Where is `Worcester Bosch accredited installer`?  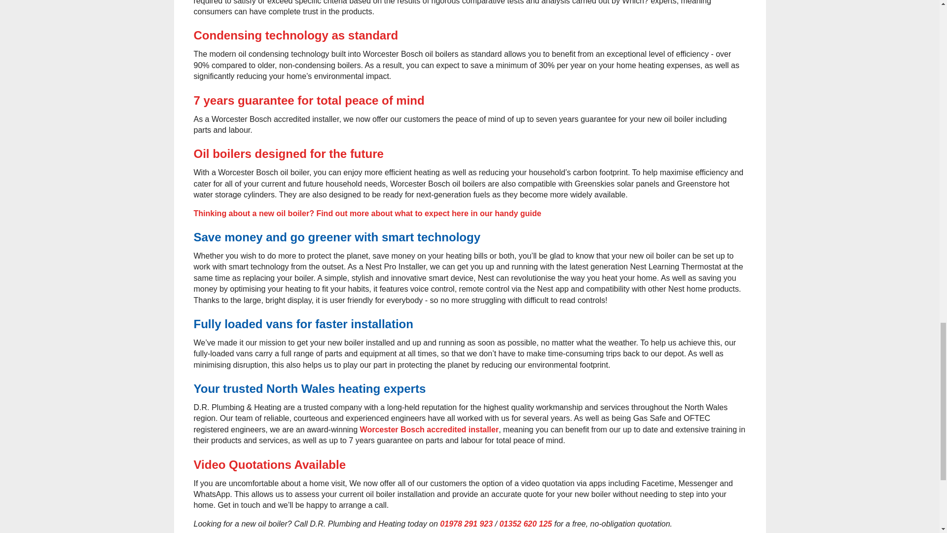 Worcester Bosch accredited installer is located at coordinates (429, 429).